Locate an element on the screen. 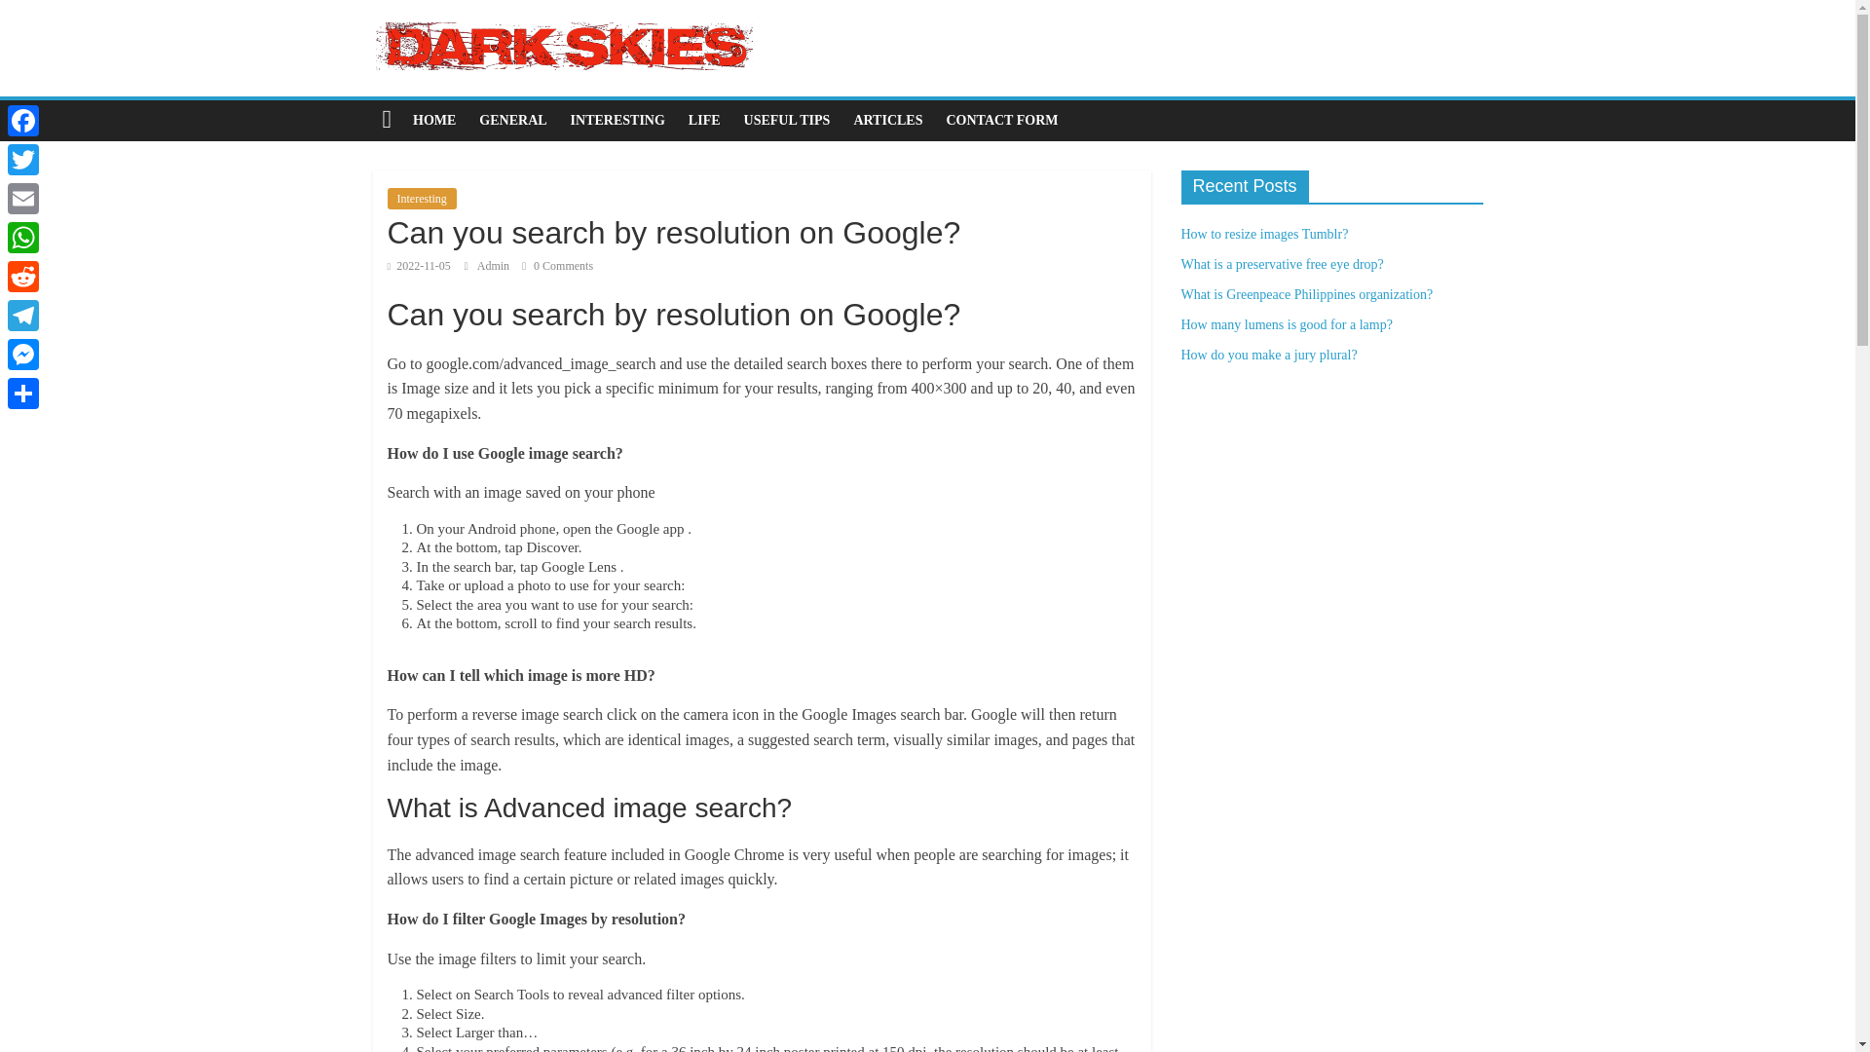 The height and width of the screenshot is (1052, 1870). 2022-11-05 is located at coordinates (419, 265).